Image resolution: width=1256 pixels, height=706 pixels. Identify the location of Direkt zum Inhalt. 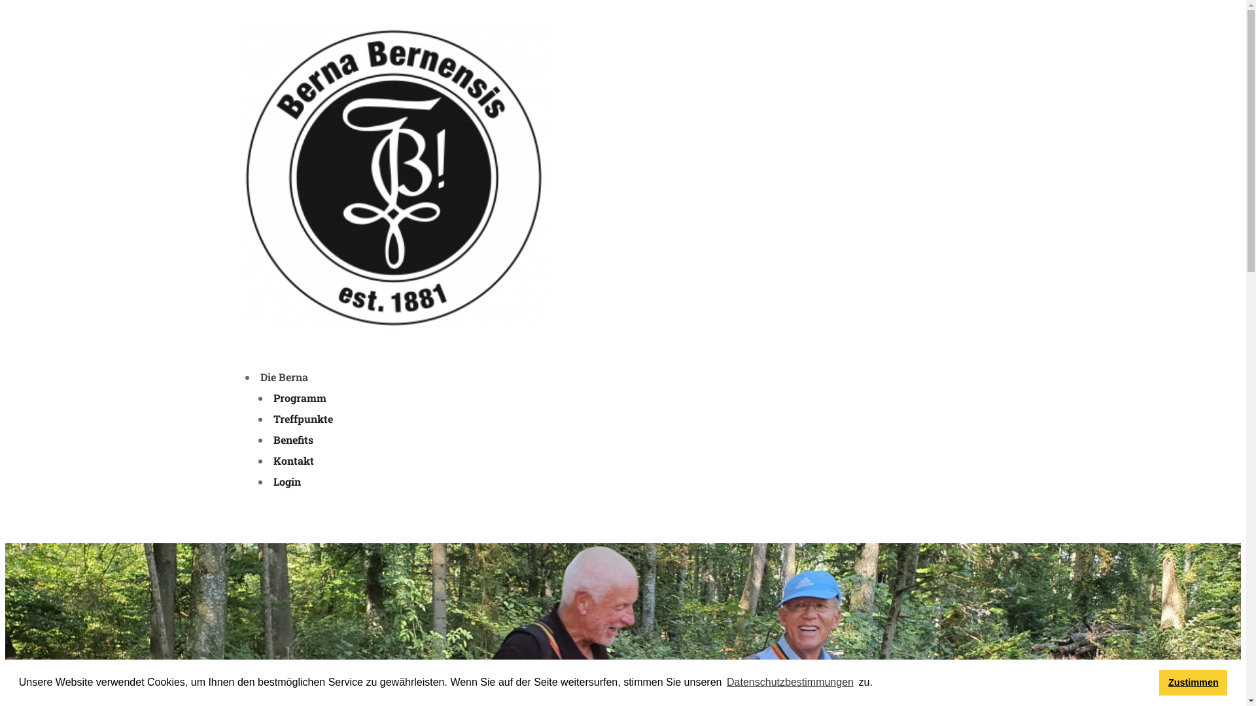
(623, 7).